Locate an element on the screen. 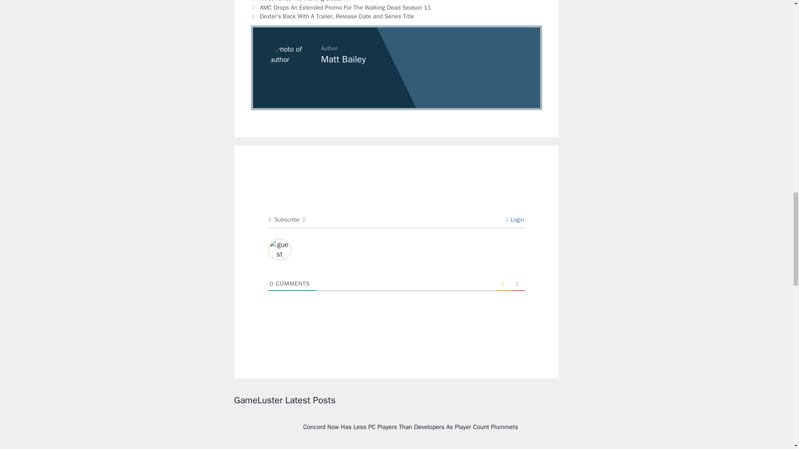  news is located at coordinates (282, 1).